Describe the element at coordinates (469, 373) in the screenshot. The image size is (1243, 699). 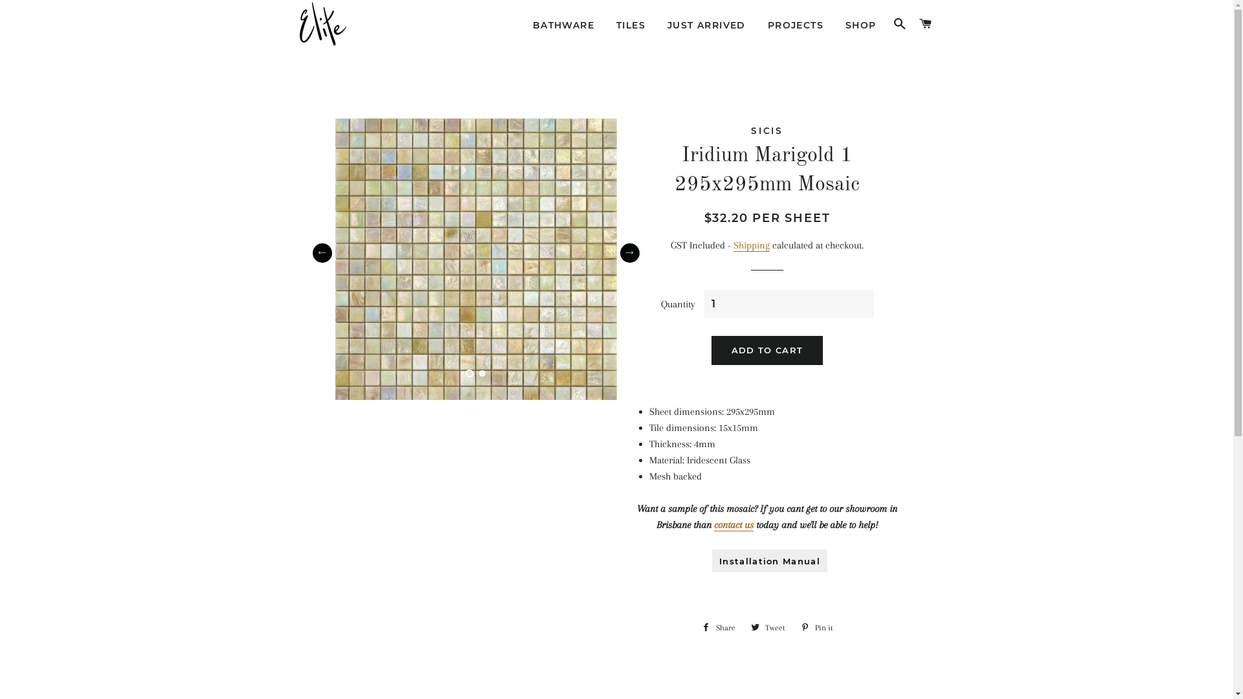
I see `1` at that location.